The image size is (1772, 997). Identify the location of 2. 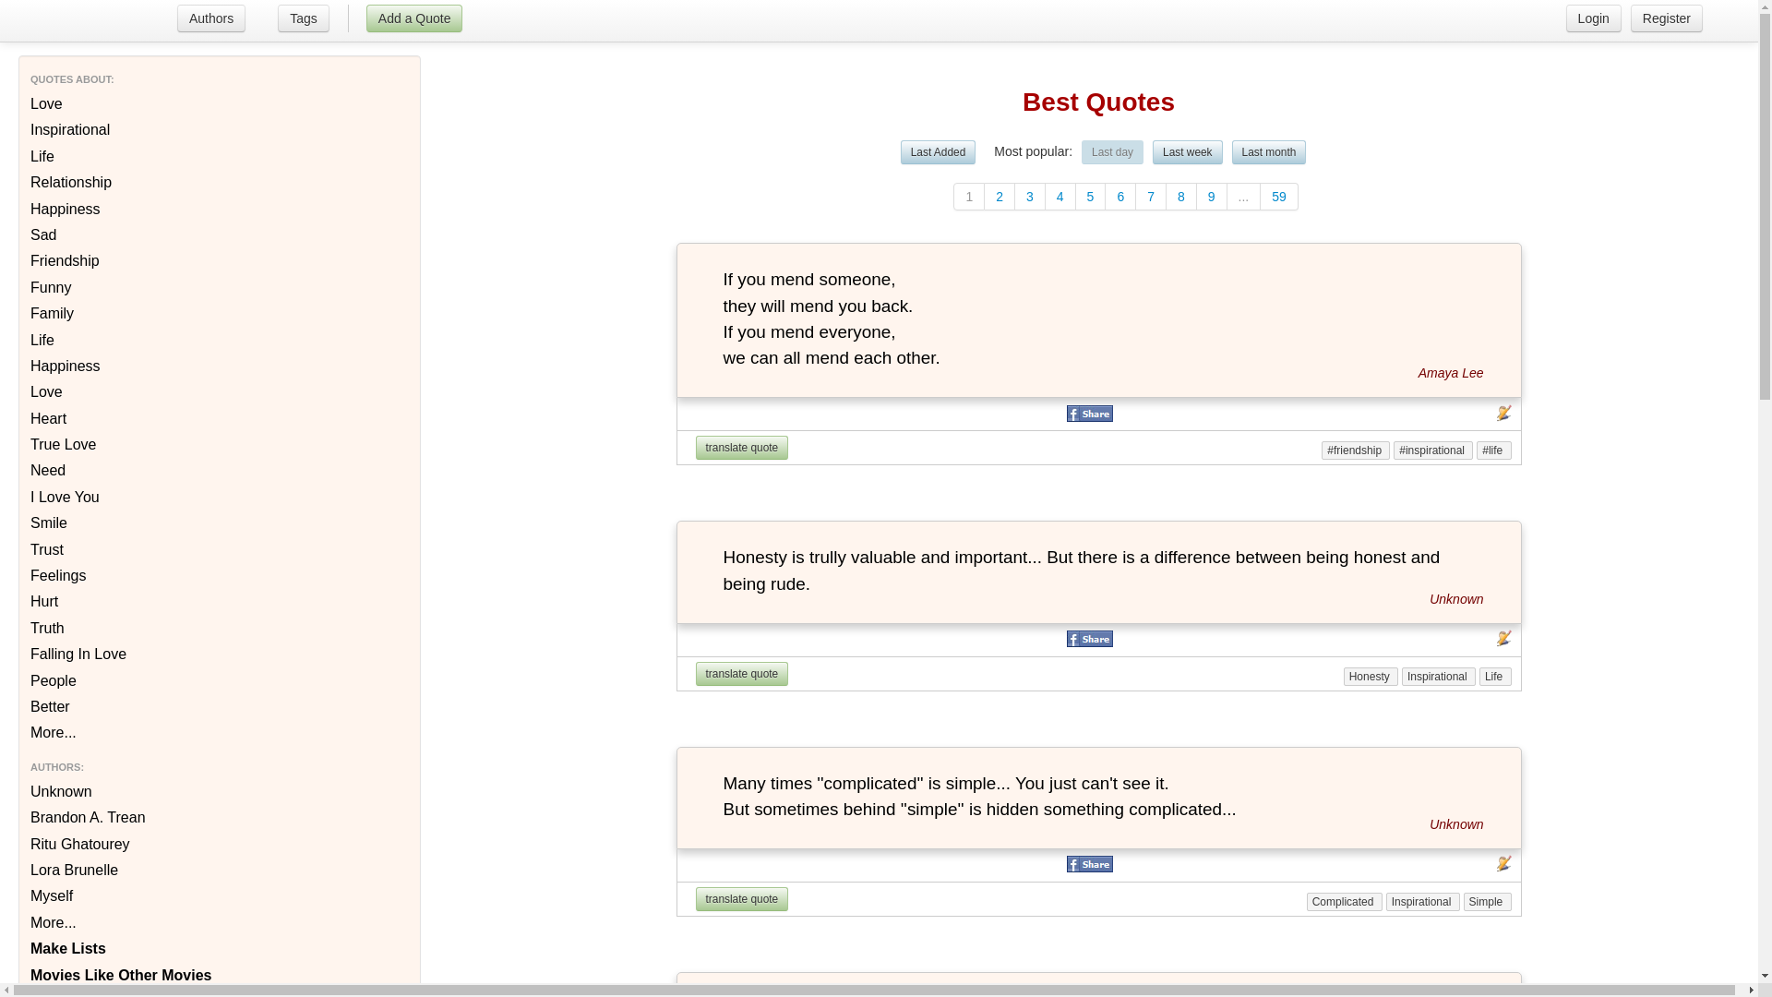
(1000, 197).